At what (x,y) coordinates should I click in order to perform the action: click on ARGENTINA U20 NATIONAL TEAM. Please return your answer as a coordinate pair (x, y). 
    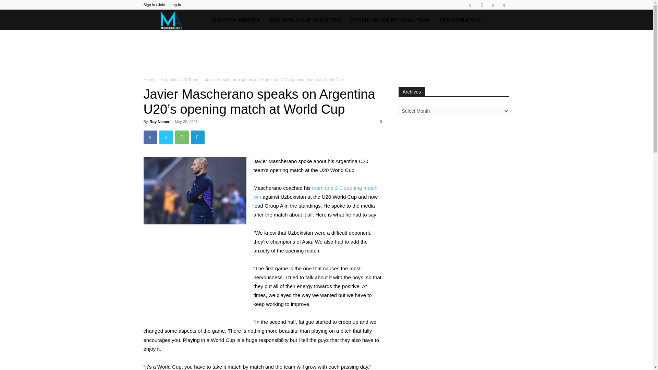
    Looking at the image, I should click on (390, 20).